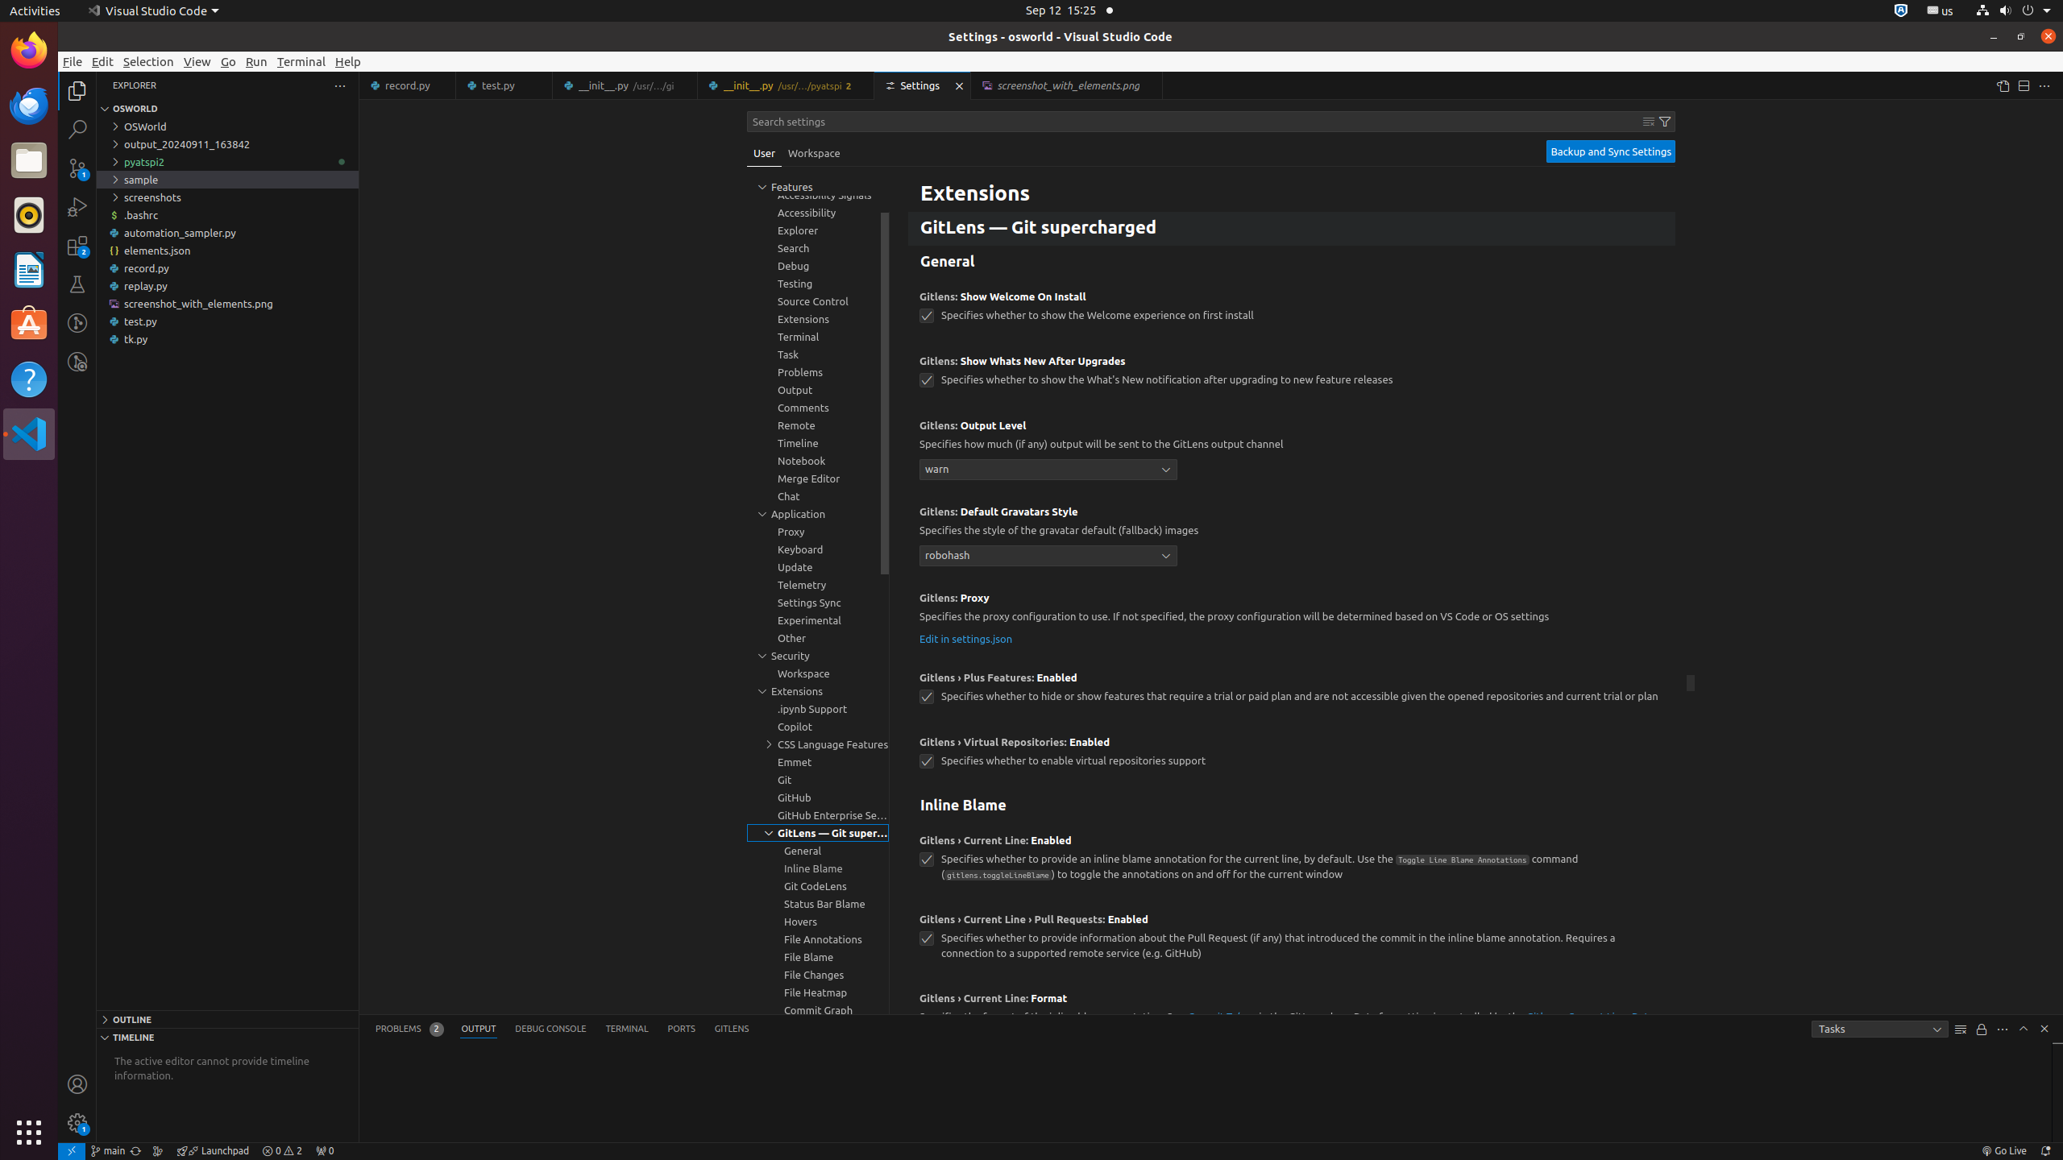 The image size is (2063, 1160). I want to click on Git CodeLens, group, so click(818, 886).